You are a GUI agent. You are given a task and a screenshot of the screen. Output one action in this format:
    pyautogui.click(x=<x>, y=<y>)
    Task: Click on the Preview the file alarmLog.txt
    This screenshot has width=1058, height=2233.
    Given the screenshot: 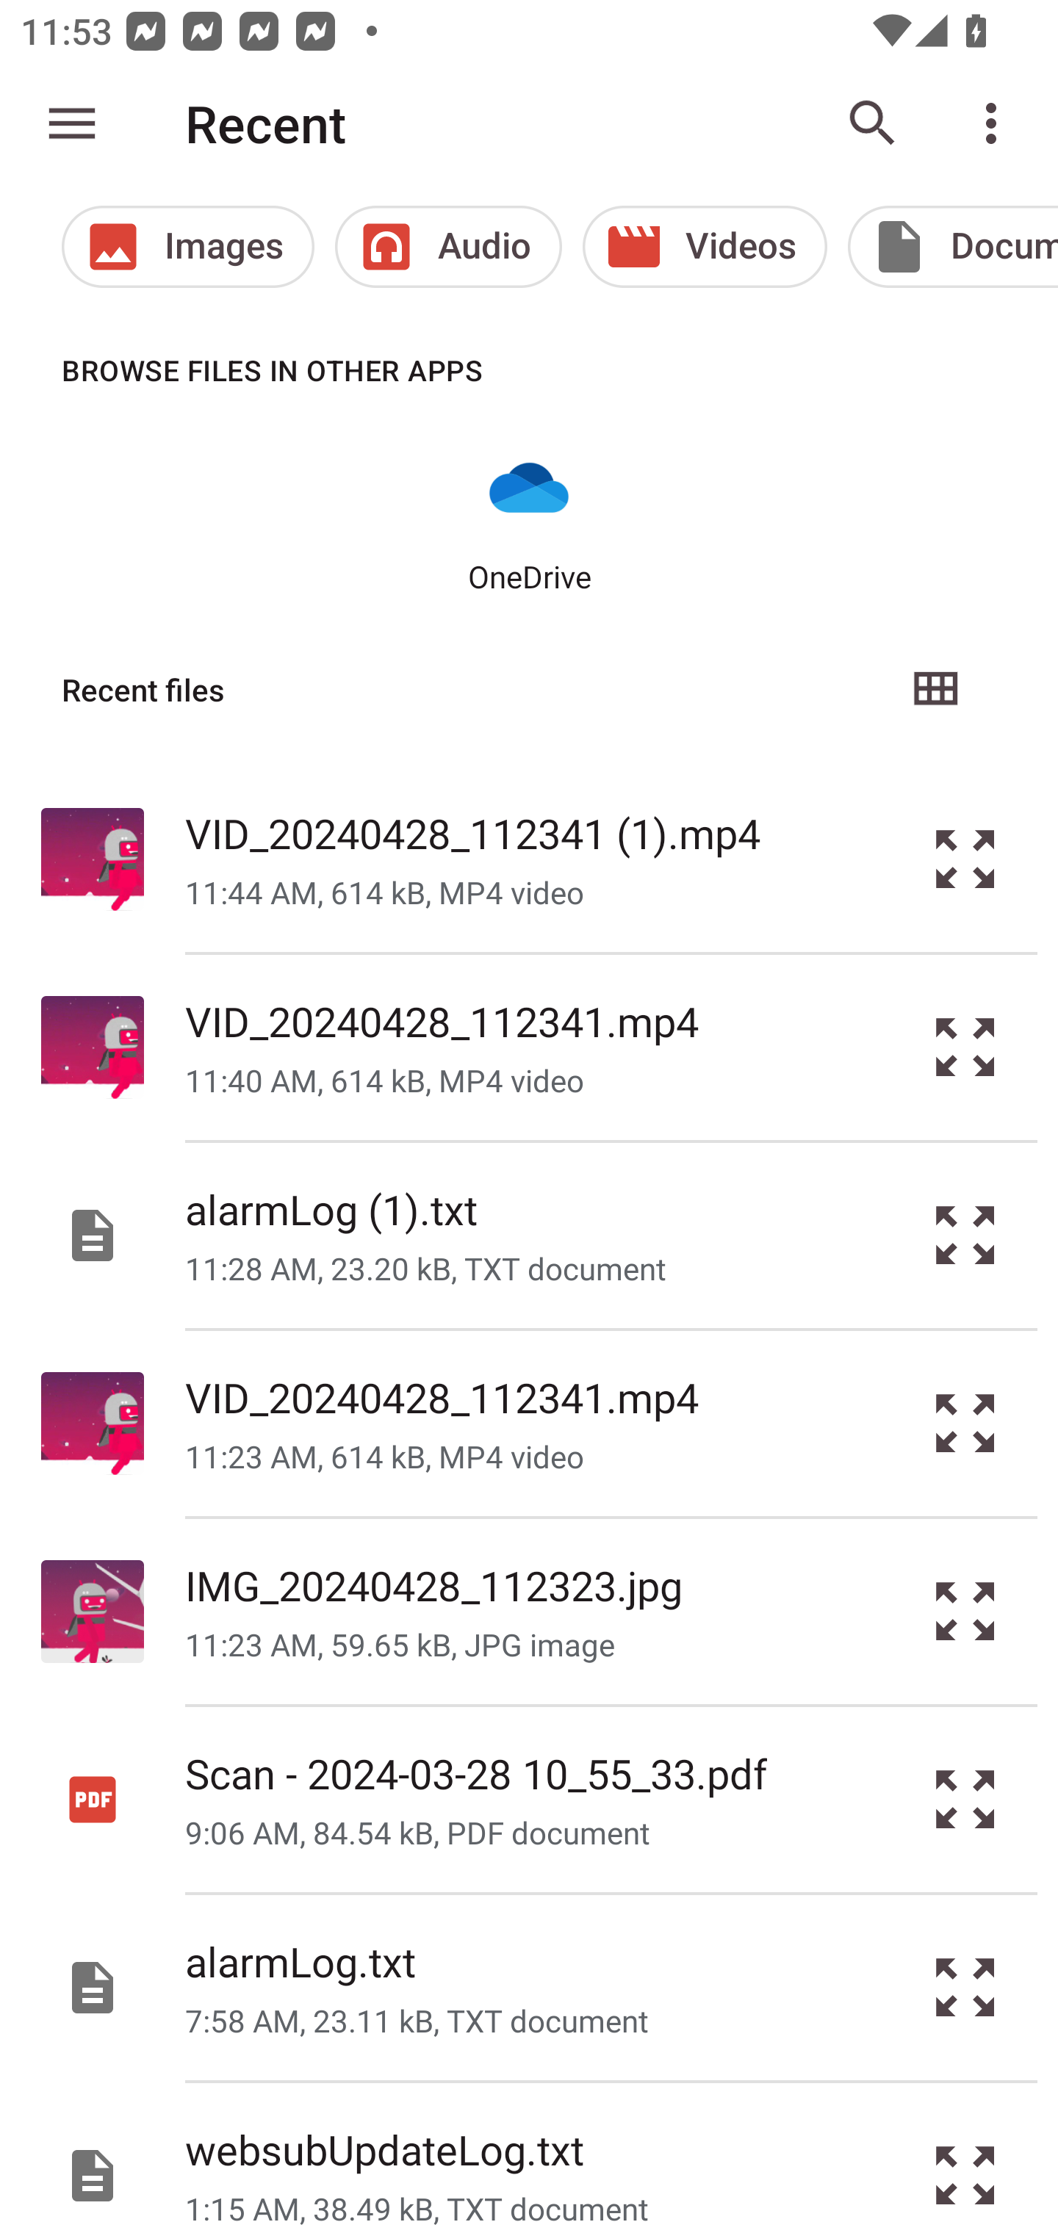 What is the action you would take?
    pyautogui.click(x=965, y=1988)
    